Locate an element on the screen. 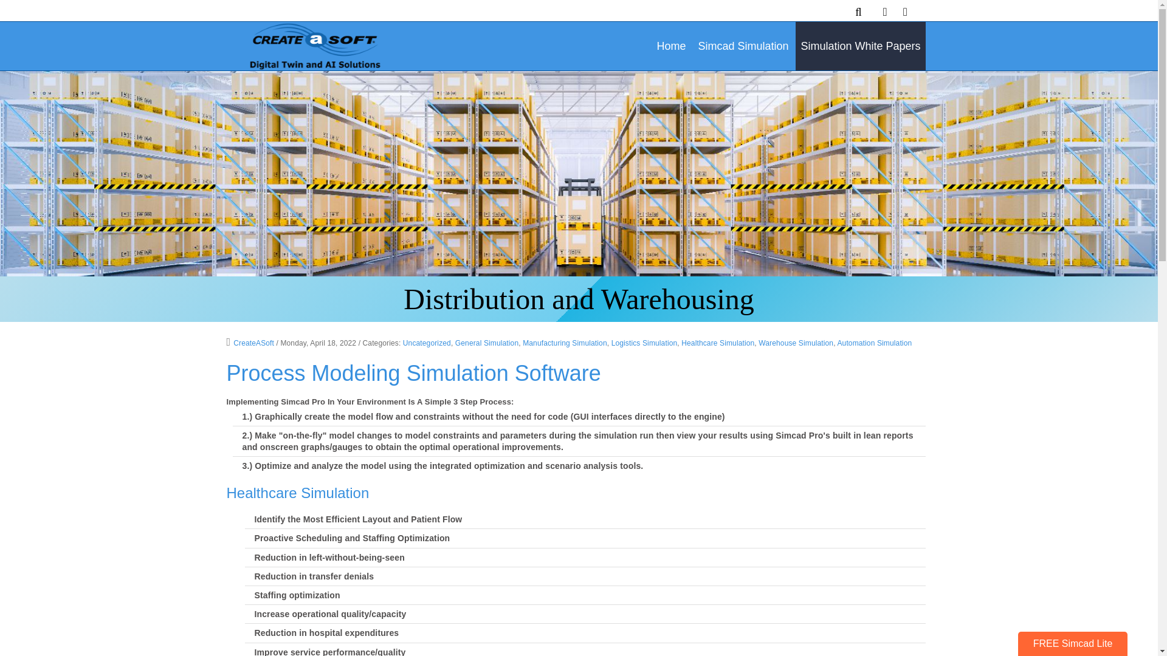 This screenshot has width=1167, height=656. Simcad Simulation is located at coordinates (743, 46).